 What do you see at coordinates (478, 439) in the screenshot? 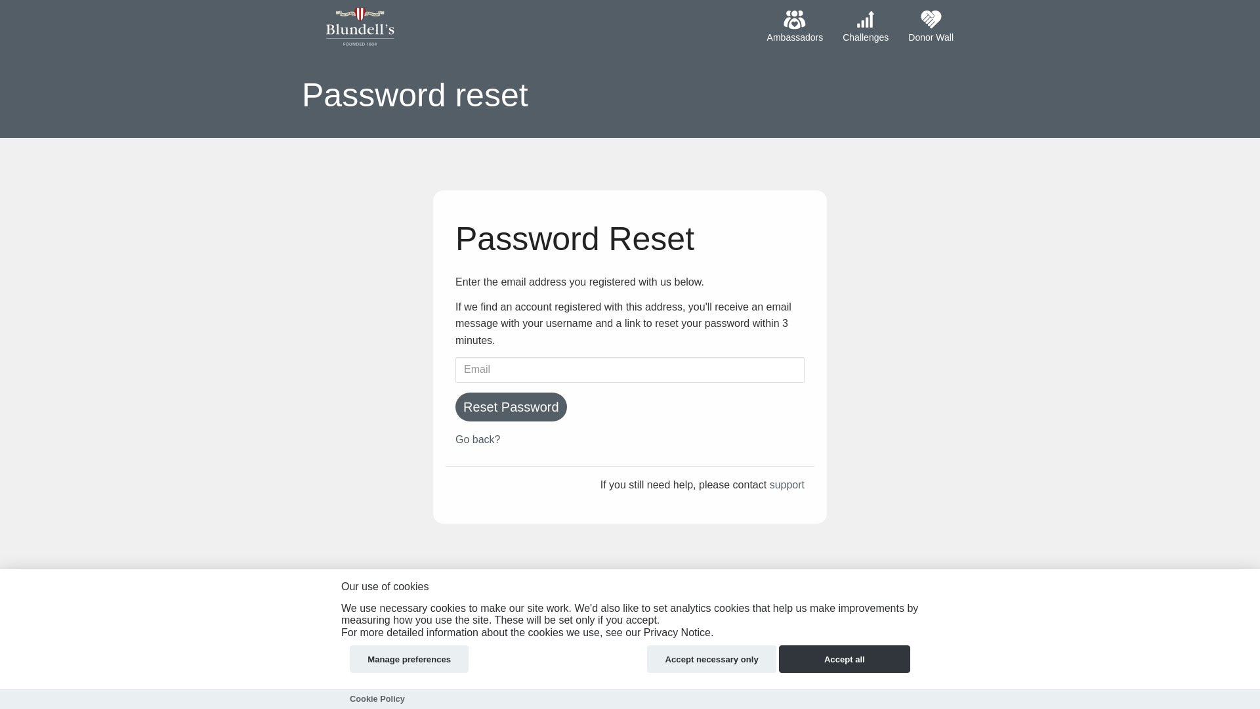
I see `Go back?` at bounding box center [478, 439].